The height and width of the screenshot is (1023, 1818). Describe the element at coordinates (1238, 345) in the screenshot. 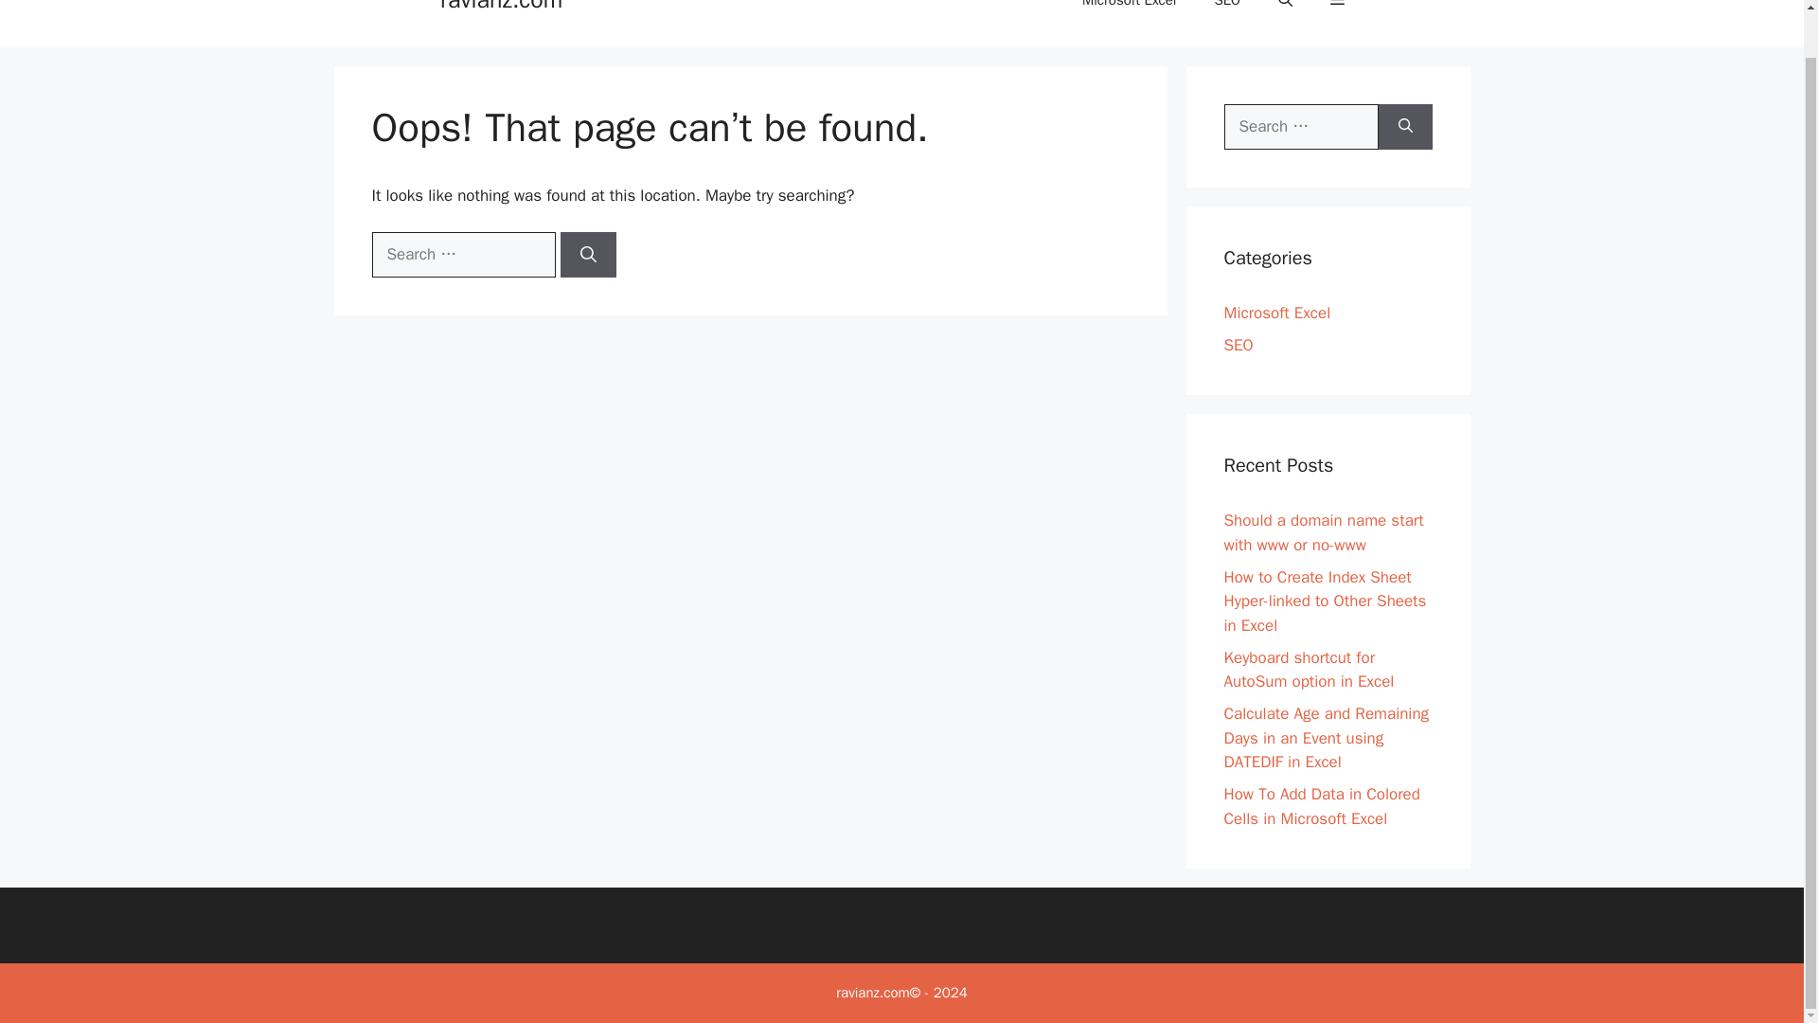

I see `SEO` at that location.